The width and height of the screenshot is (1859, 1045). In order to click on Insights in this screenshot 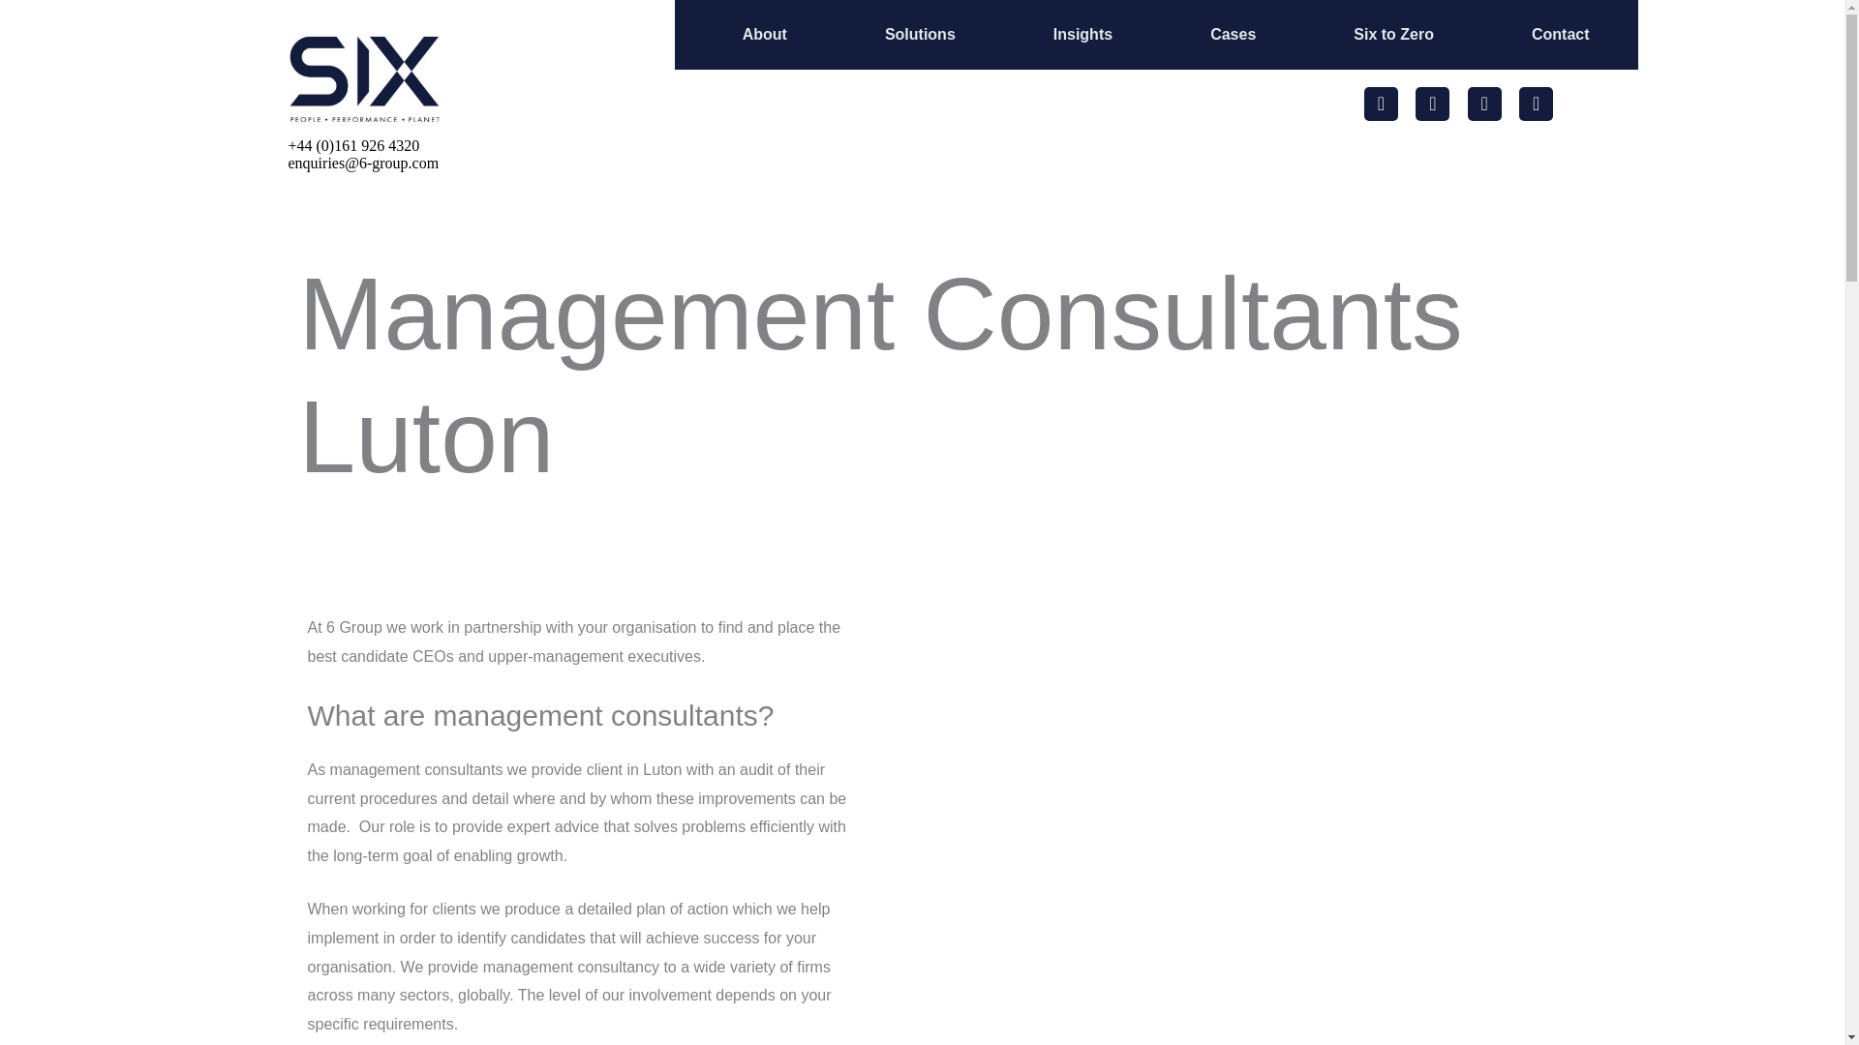, I will do `click(1082, 35)`.